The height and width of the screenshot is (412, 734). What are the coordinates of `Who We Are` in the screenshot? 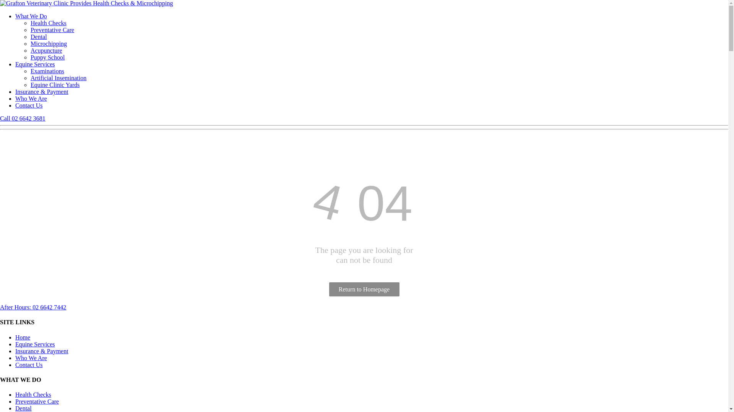 It's located at (31, 358).